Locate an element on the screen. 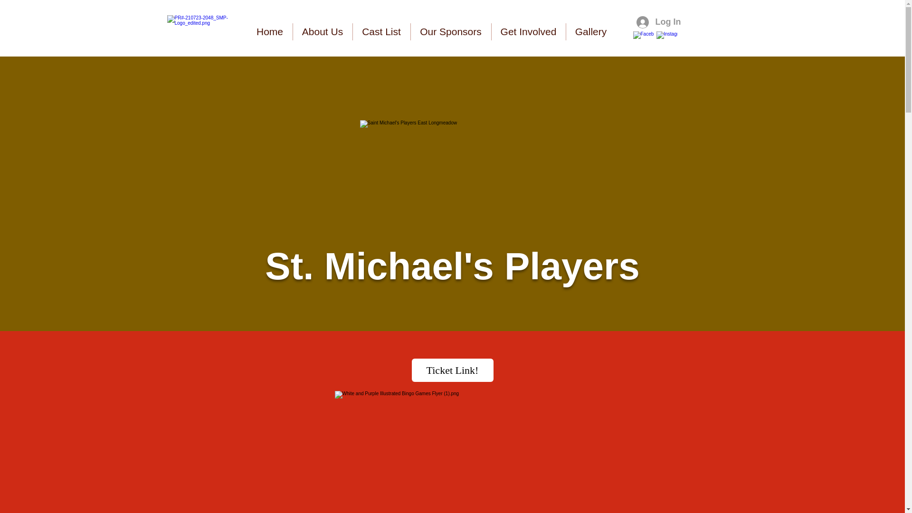 The height and width of the screenshot is (513, 912). Get Involved is located at coordinates (528, 31).